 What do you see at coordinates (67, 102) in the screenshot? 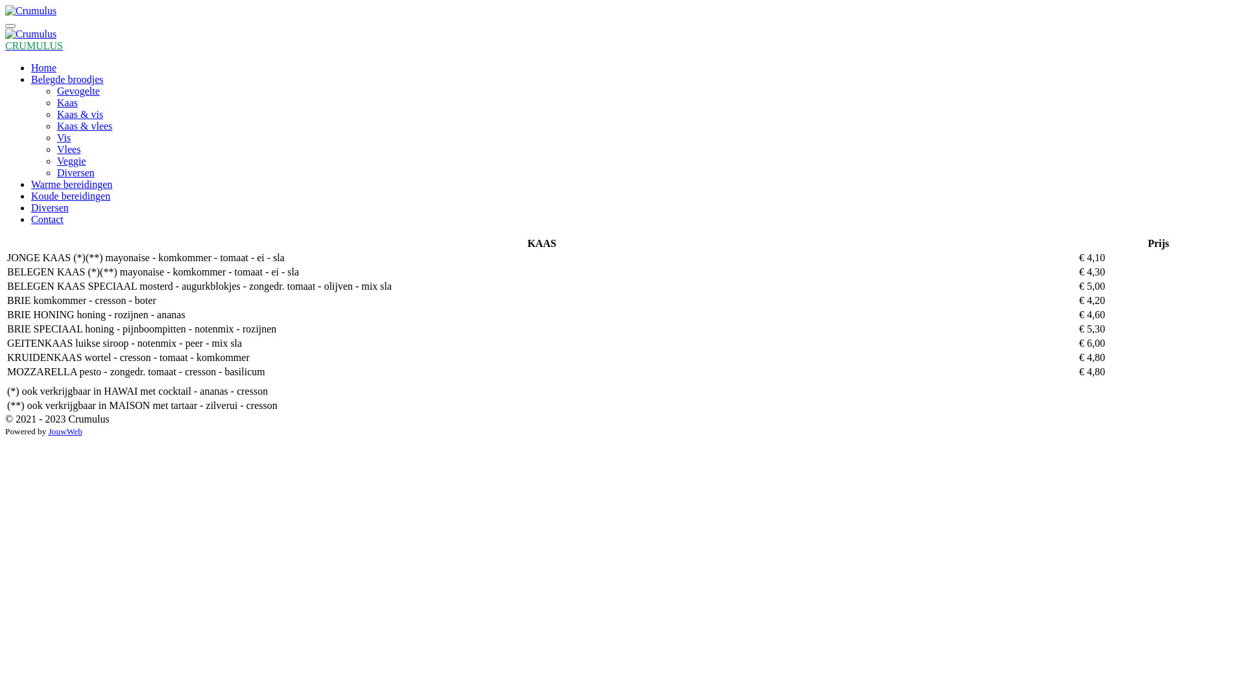
I see `Kaas` at bounding box center [67, 102].